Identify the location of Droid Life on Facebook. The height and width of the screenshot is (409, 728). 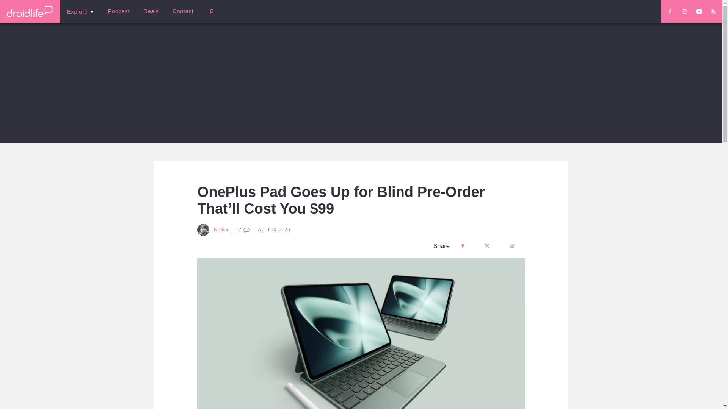
(670, 11).